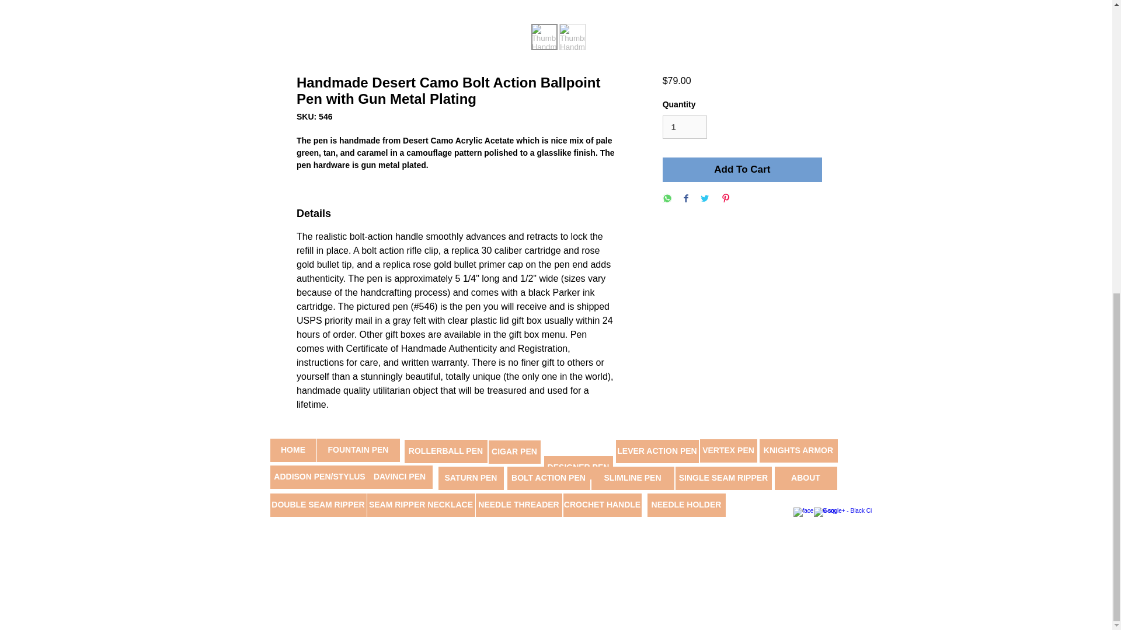 Image resolution: width=1121 pixels, height=630 pixels. What do you see at coordinates (798, 450) in the screenshot?
I see `KNIGHTS ARMOR` at bounding box center [798, 450].